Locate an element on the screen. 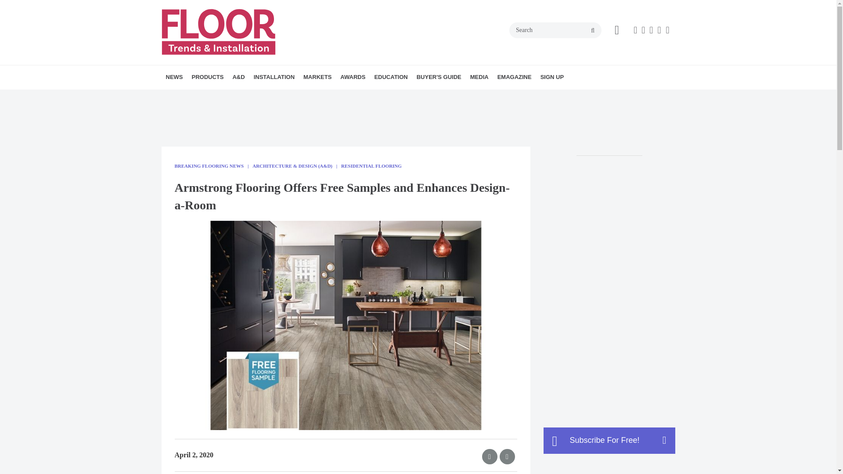  PRODUCTS is located at coordinates (207, 77).